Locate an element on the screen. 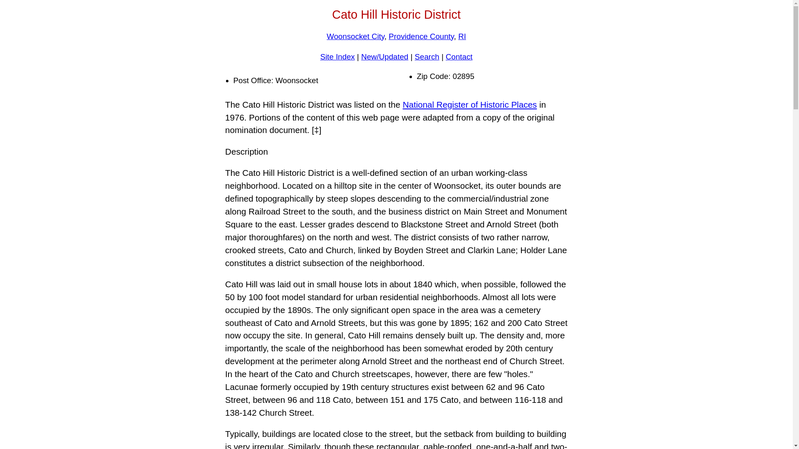  Site Index is located at coordinates (337, 57).